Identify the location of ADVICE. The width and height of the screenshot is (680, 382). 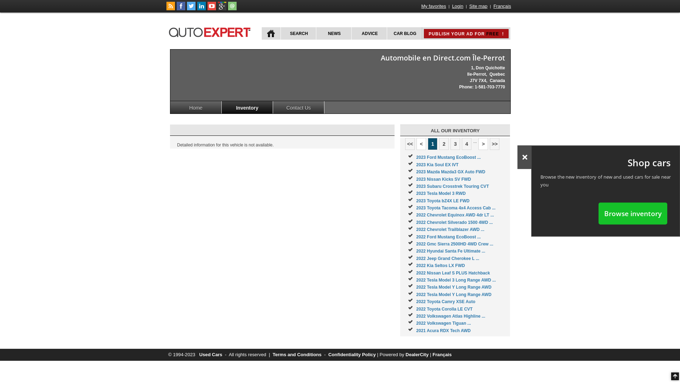
(369, 33).